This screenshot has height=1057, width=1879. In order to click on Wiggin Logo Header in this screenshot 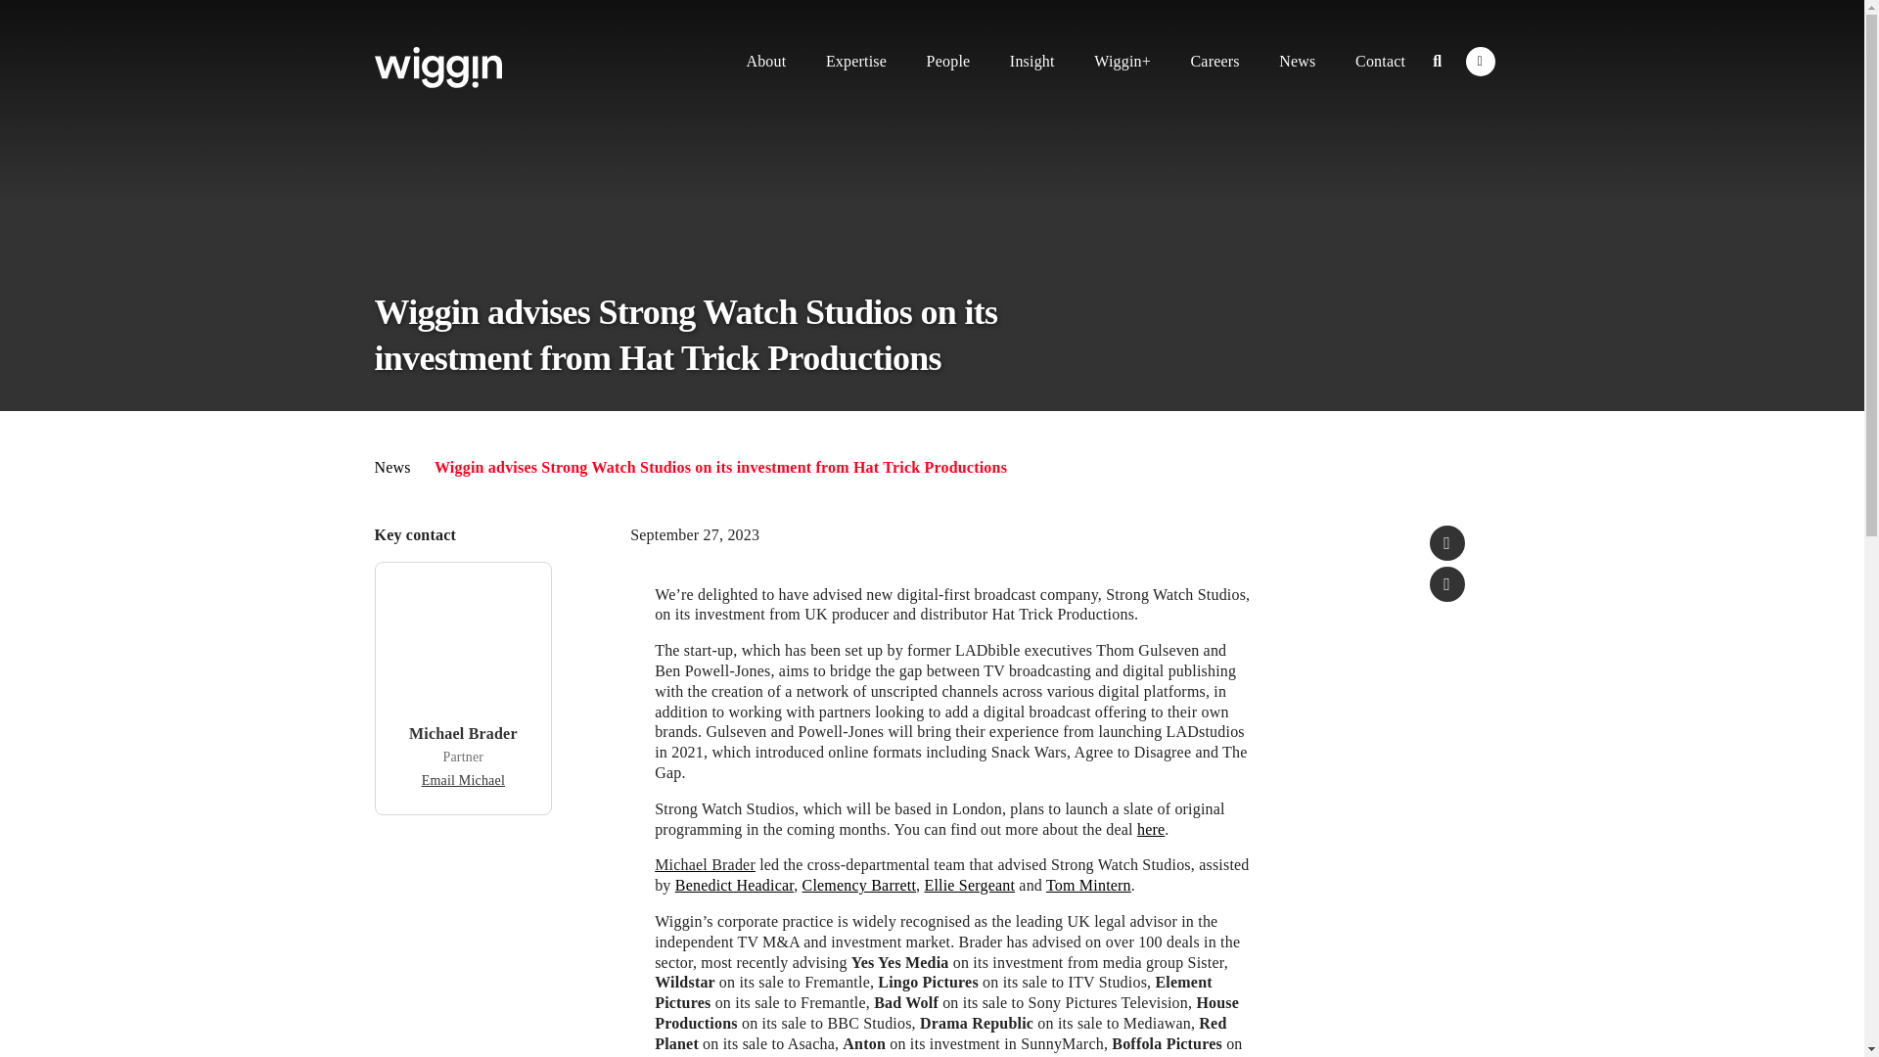, I will do `click(437, 67)`.